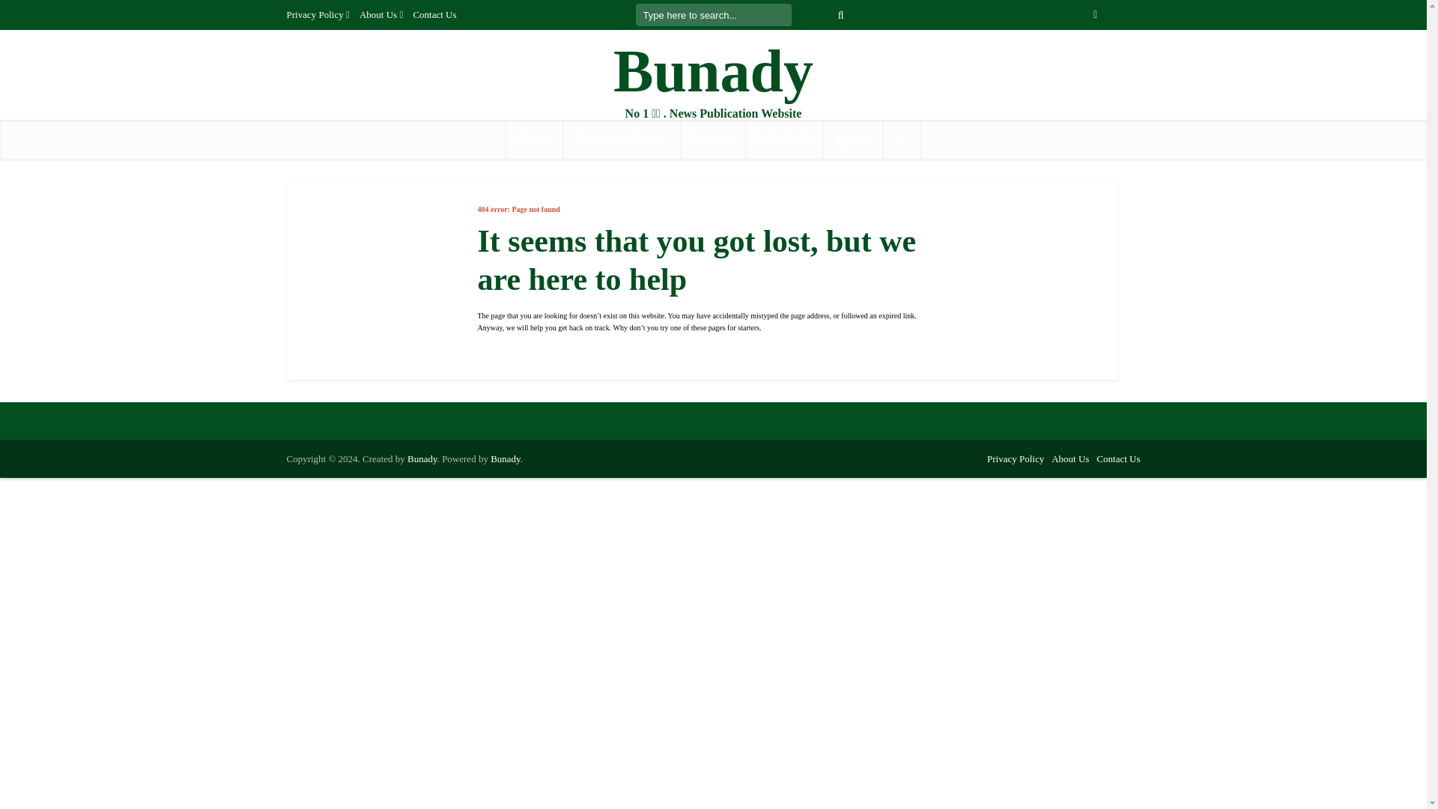  Describe the element at coordinates (714, 139) in the screenshot. I see `Politics` at that location.